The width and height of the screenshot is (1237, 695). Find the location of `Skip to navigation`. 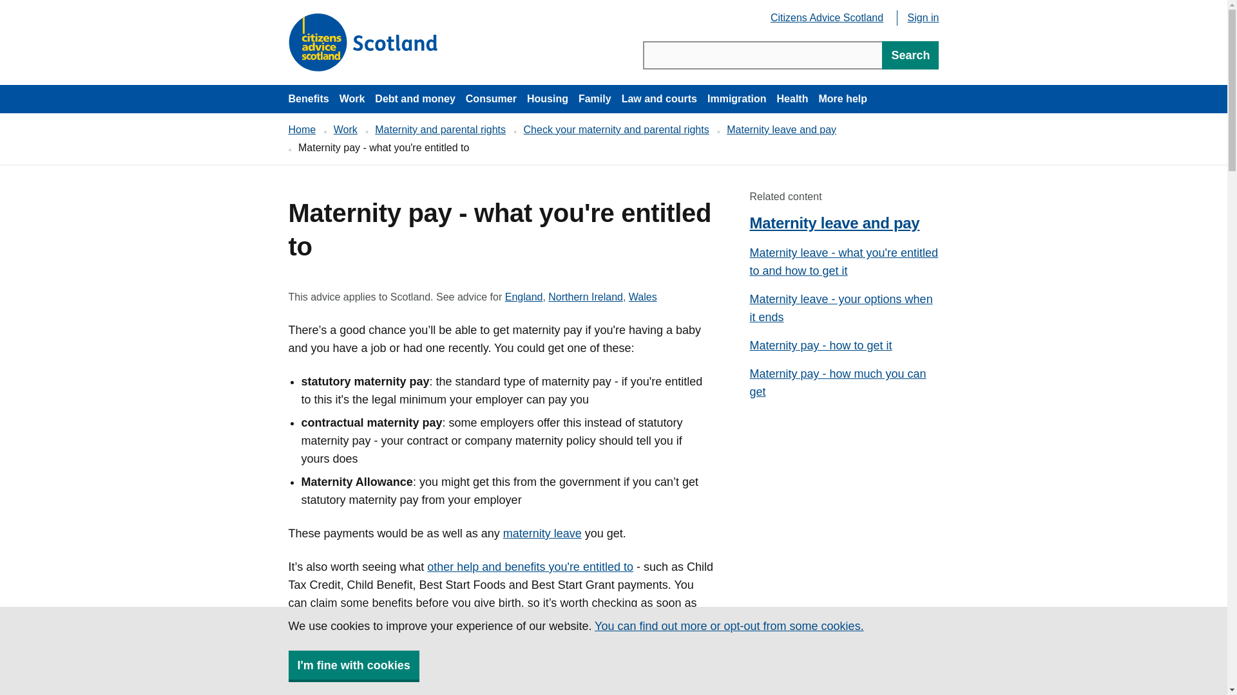

Skip to navigation is located at coordinates (737, 99).